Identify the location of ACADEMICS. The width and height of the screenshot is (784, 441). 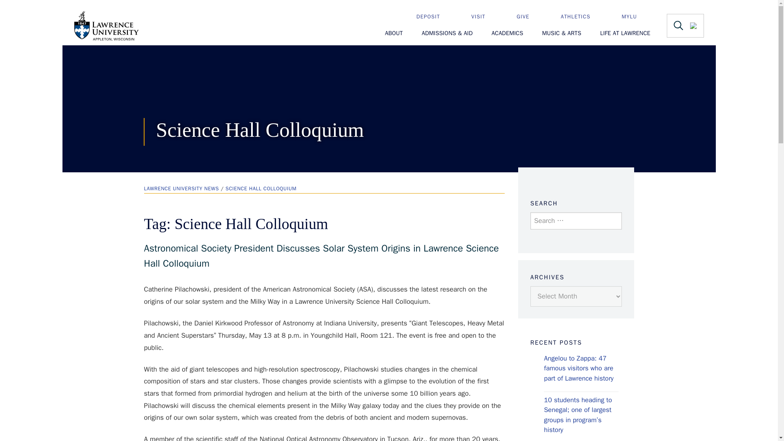
(507, 33).